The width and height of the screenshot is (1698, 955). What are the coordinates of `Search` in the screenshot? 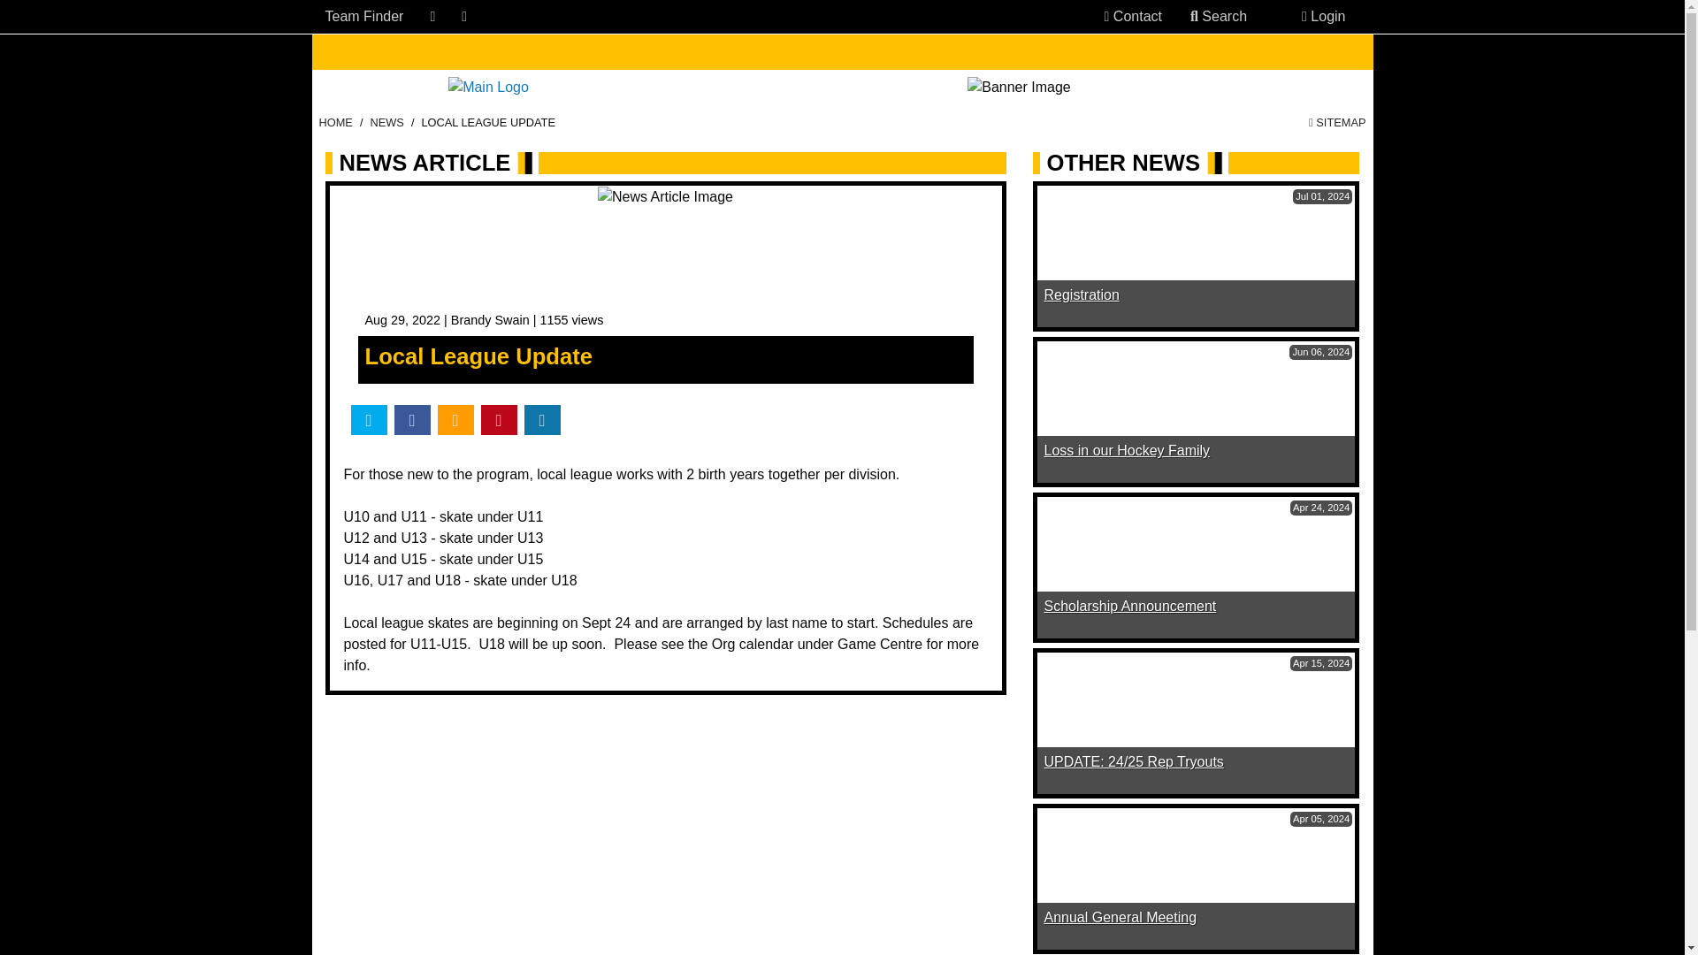 It's located at (1194, 16).